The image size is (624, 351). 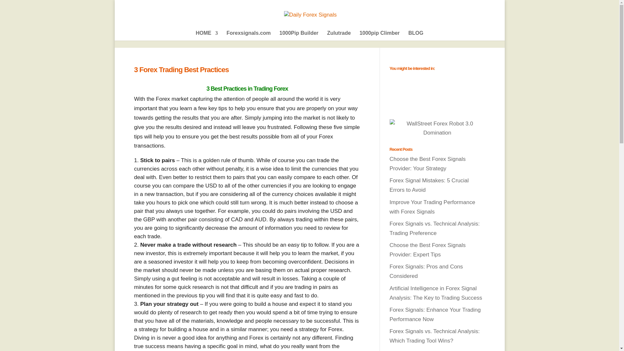 I want to click on HOME, so click(x=207, y=36).